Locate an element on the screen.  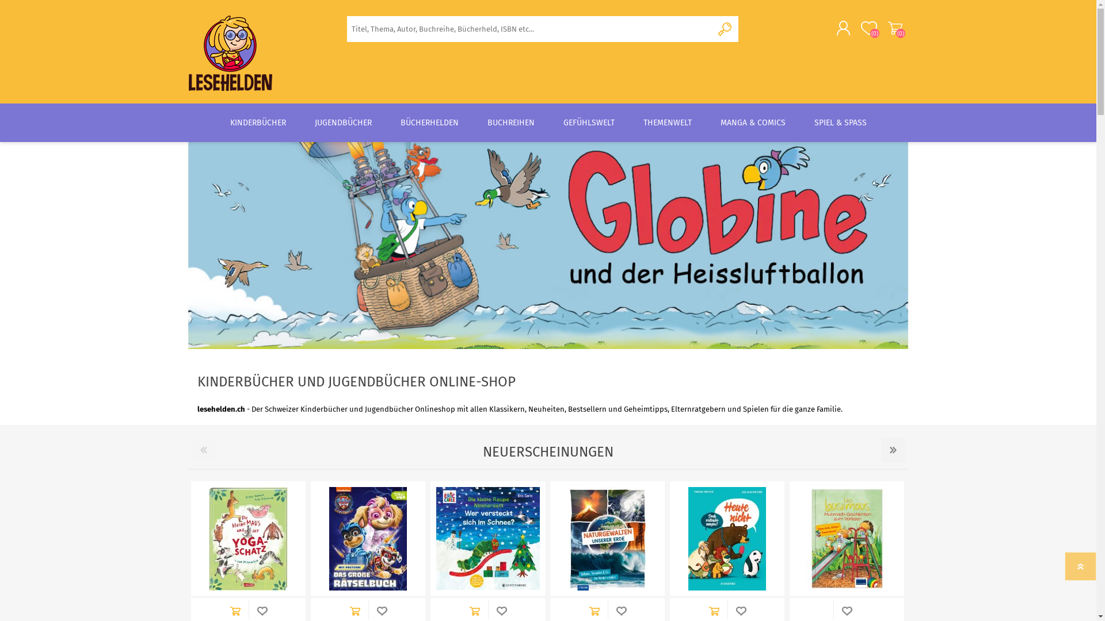
THEMENWELT is located at coordinates (667, 123).